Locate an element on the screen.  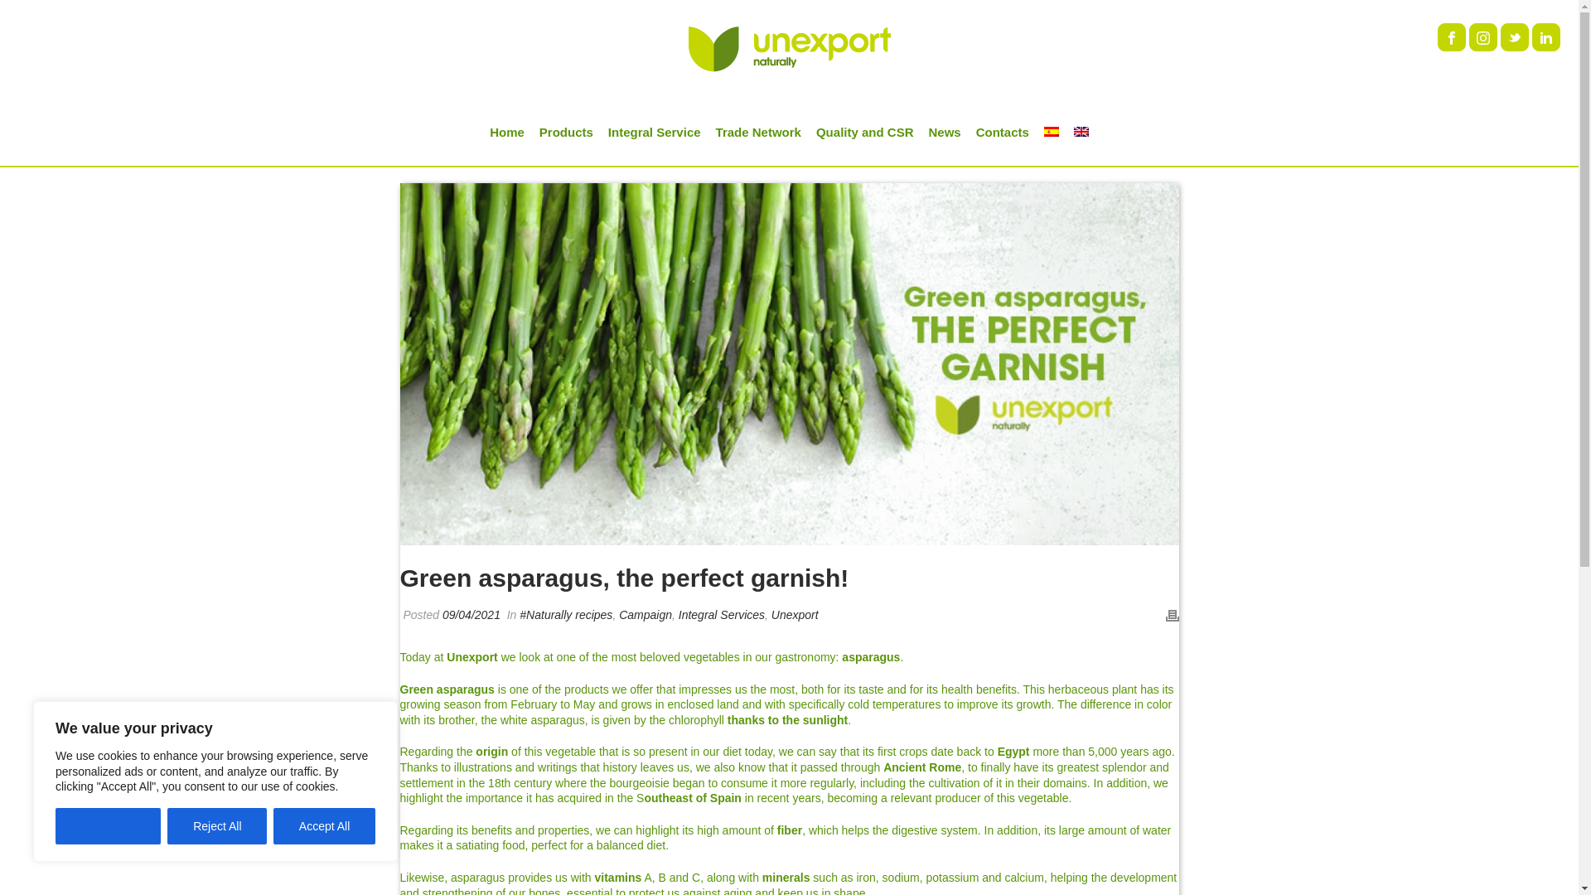
Accept All is located at coordinates (325, 826).